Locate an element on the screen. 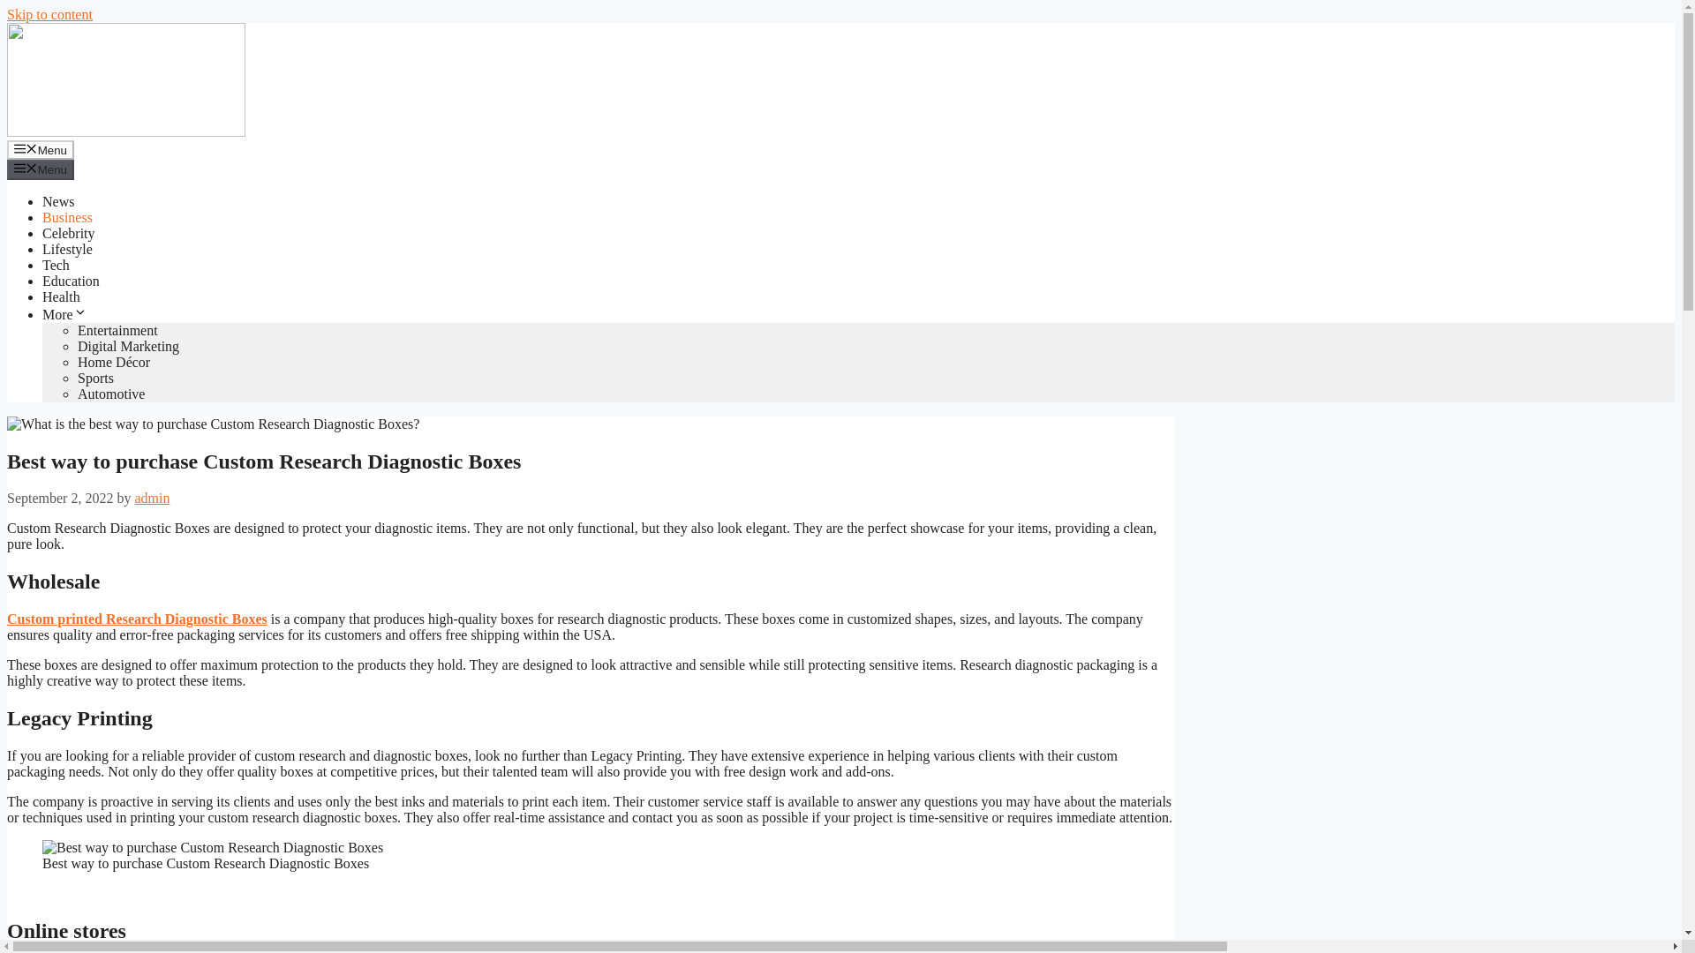  Education is located at coordinates (71, 281).